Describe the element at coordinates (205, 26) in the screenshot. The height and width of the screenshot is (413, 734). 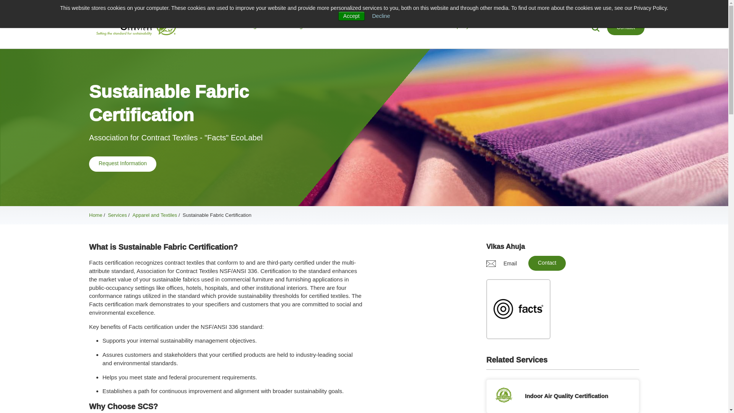
I see `Services` at that location.